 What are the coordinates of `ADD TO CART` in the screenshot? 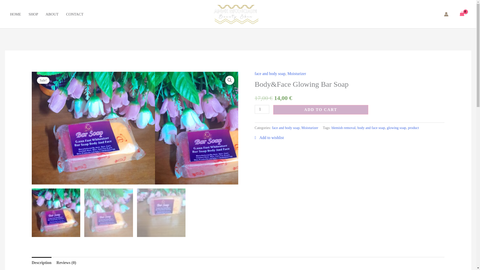 It's located at (320, 109).